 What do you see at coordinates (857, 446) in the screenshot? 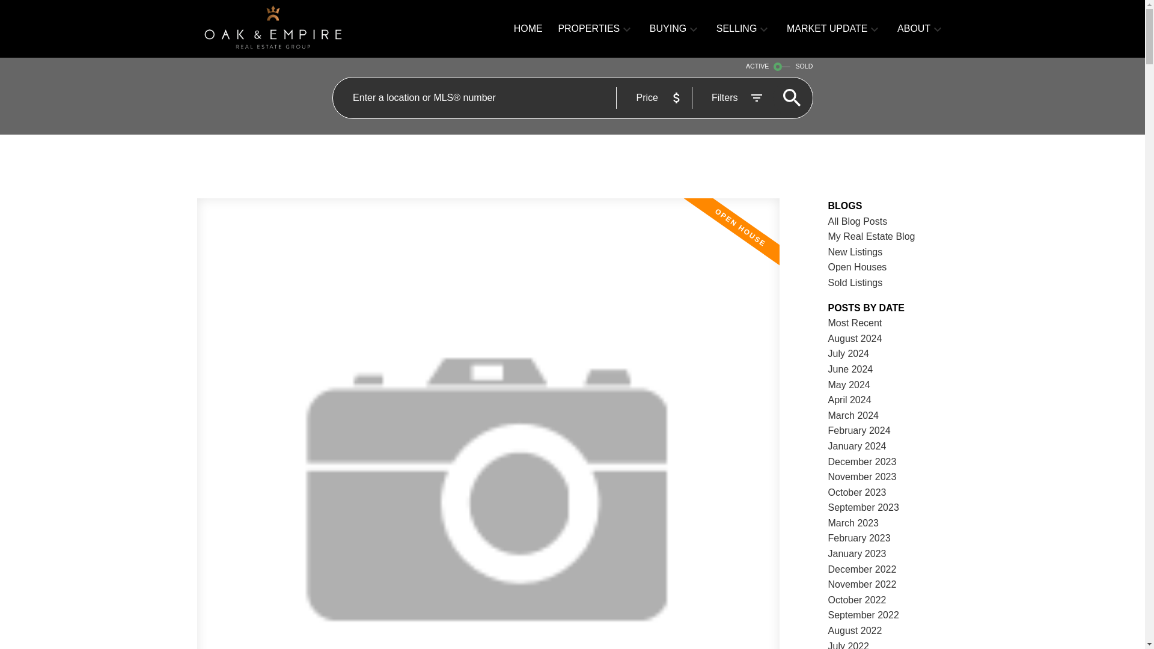
I see `January 2024` at bounding box center [857, 446].